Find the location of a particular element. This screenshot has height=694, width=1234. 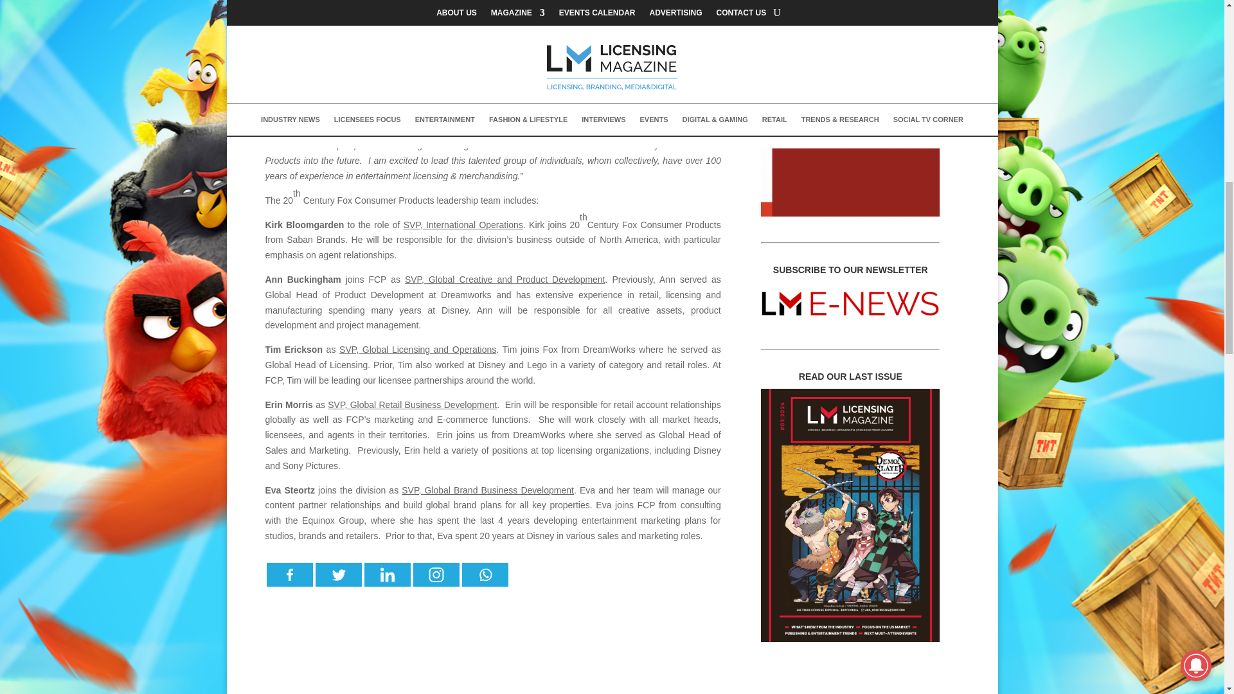

Twitter is located at coordinates (338, 574).